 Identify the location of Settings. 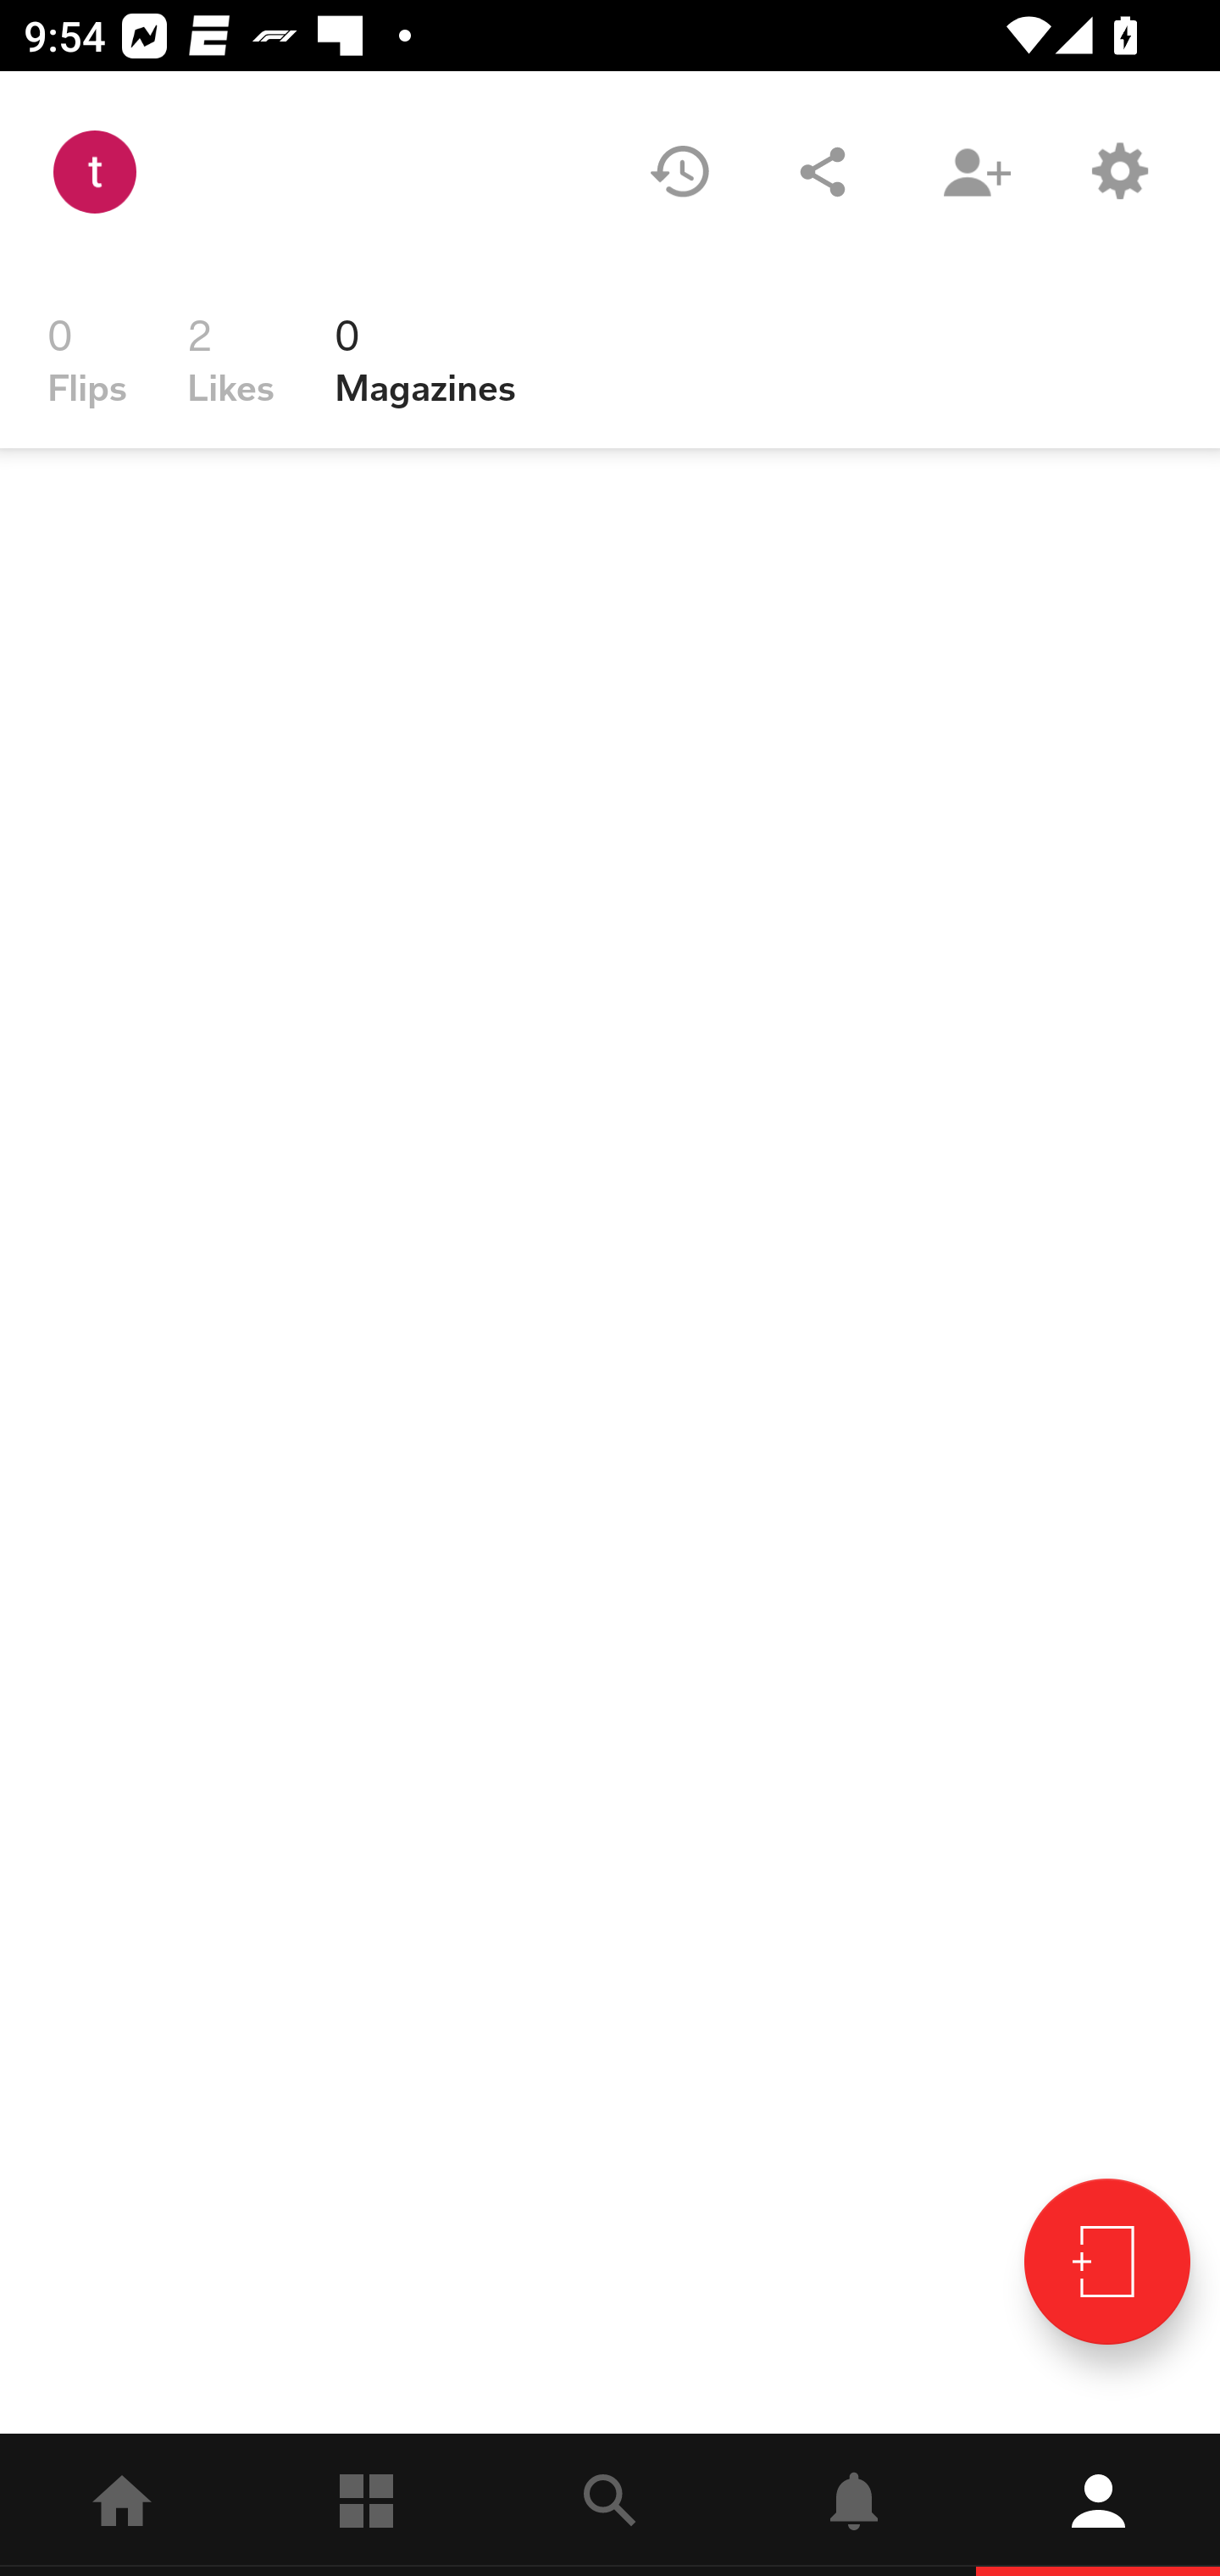
(1118, 171).